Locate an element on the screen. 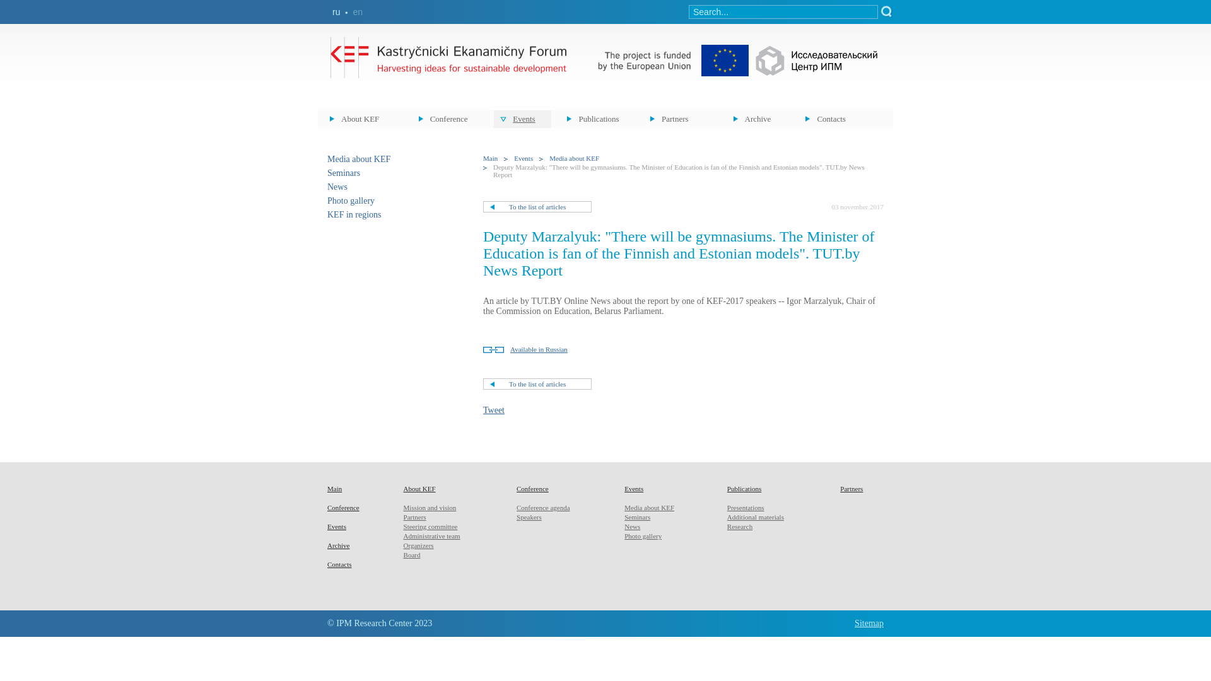 This screenshot has width=1211, height=681. About KEF is located at coordinates (363, 119).